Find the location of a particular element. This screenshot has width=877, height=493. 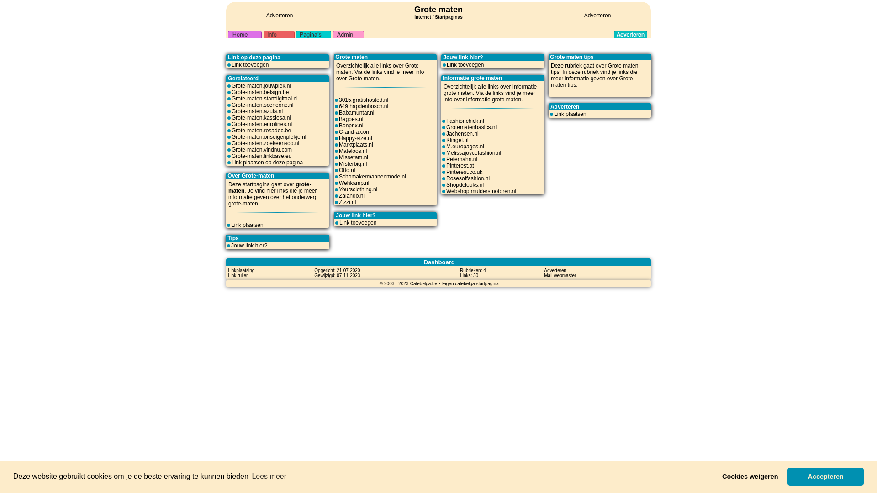

Grote-maten.linkbase.eu is located at coordinates (261, 156).